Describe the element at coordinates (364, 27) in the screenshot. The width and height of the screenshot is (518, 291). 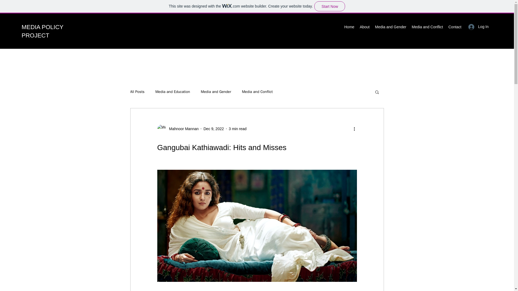
I see `About` at that location.